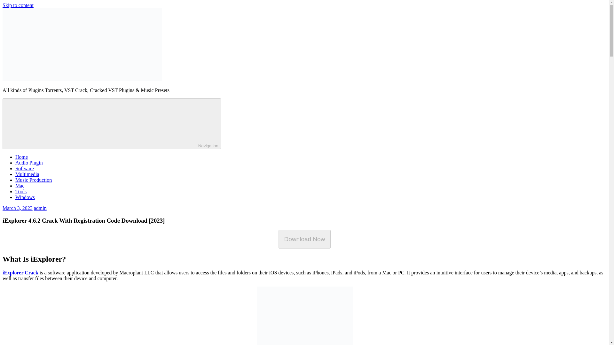 Image resolution: width=614 pixels, height=345 pixels. What do you see at coordinates (40, 208) in the screenshot?
I see `admin` at bounding box center [40, 208].